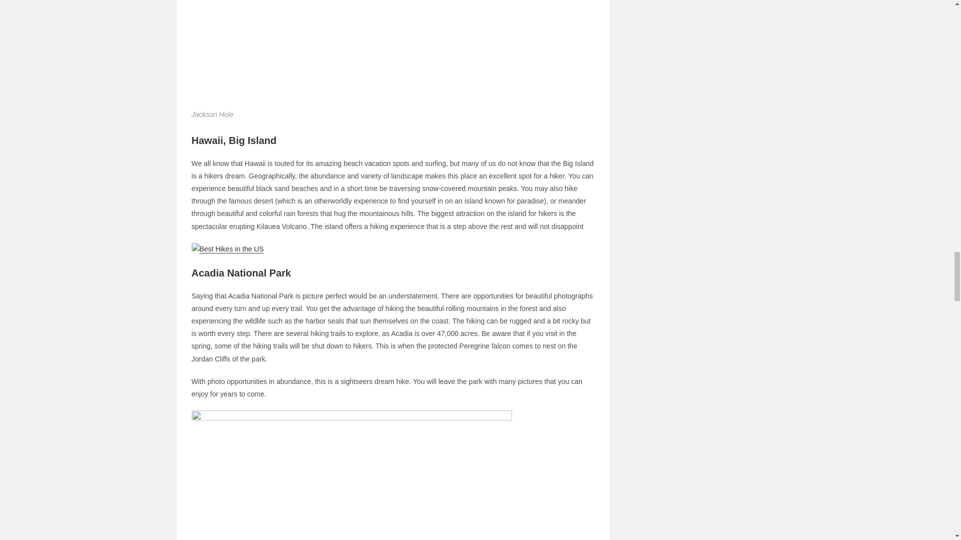 The height and width of the screenshot is (540, 961). What do you see at coordinates (351, 27) in the screenshot?
I see `jackson Hole, October 2010 by Larry Johnson, on Flickr` at bounding box center [351, 27].